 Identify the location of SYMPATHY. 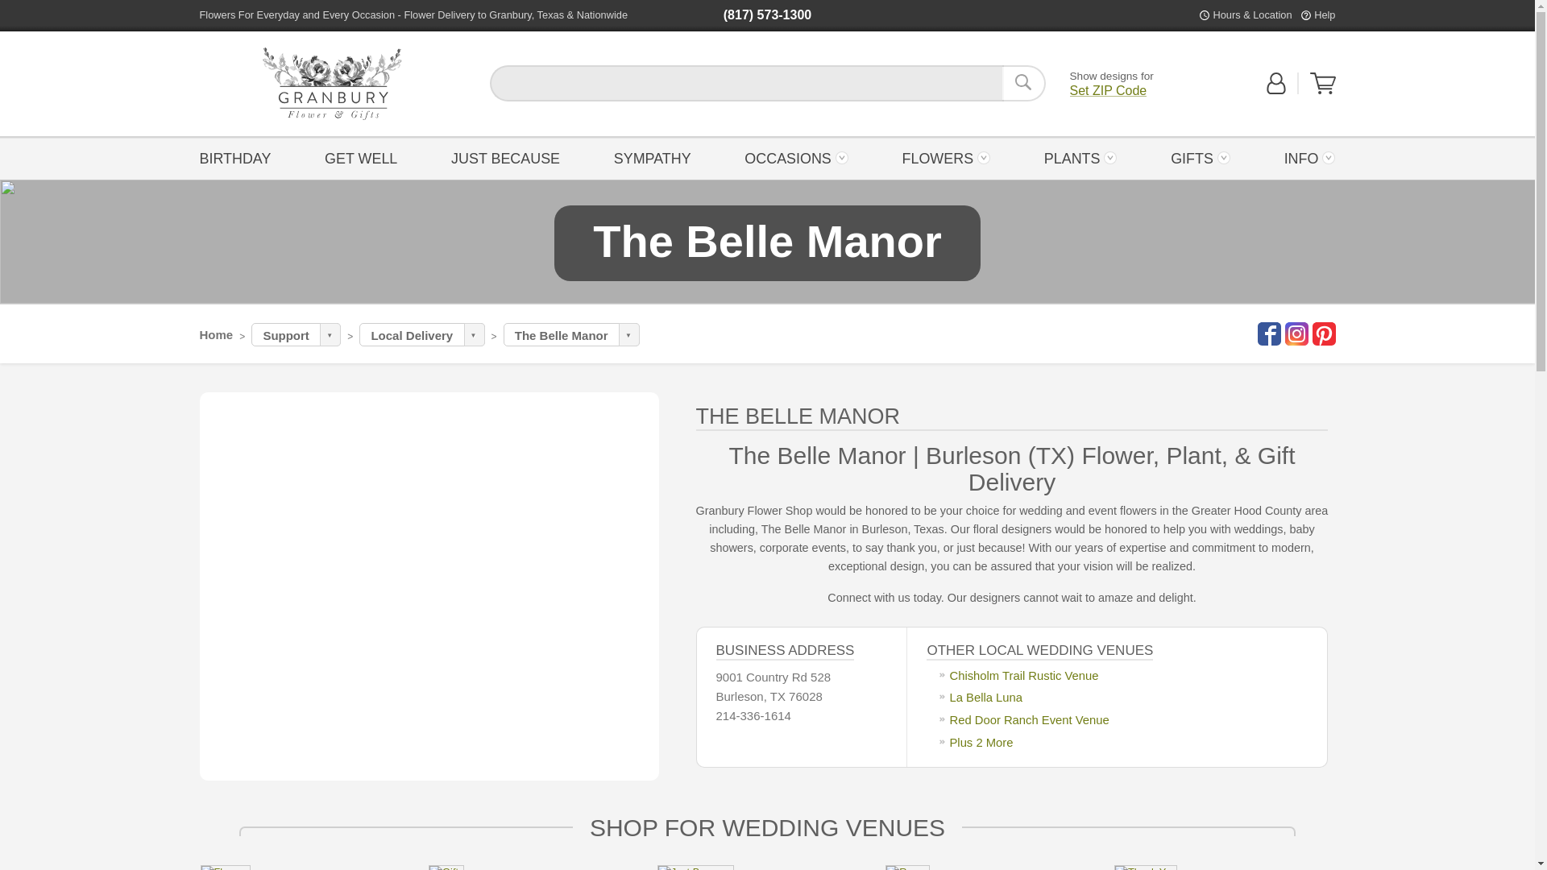
(653, 157).